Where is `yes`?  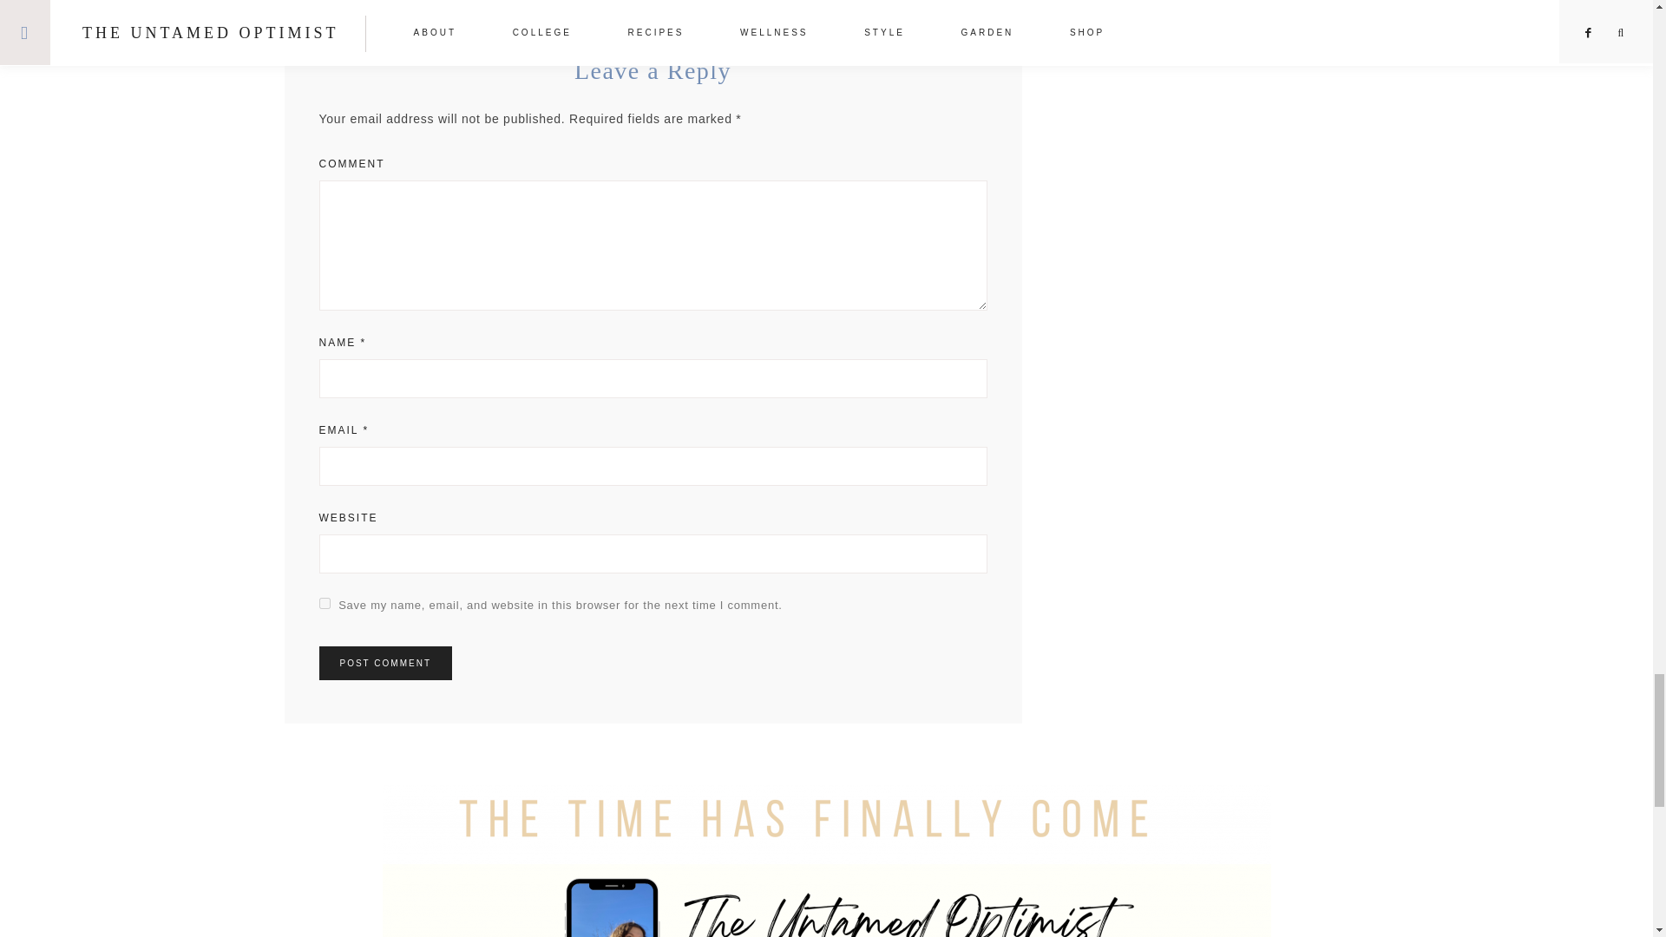 yes is located at coordinates (325, 604).